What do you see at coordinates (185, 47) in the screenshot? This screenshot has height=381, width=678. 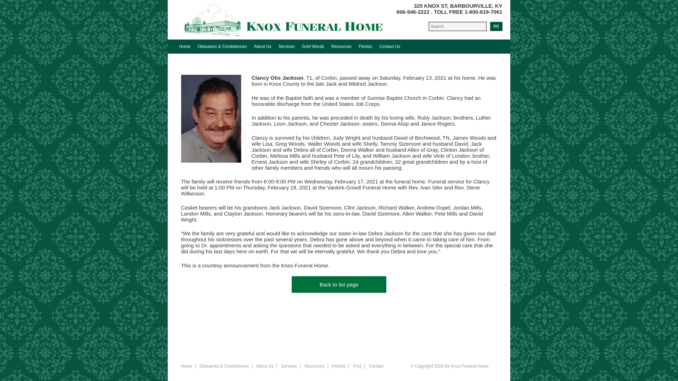 I see `Home` at bounding box center [185, 47].